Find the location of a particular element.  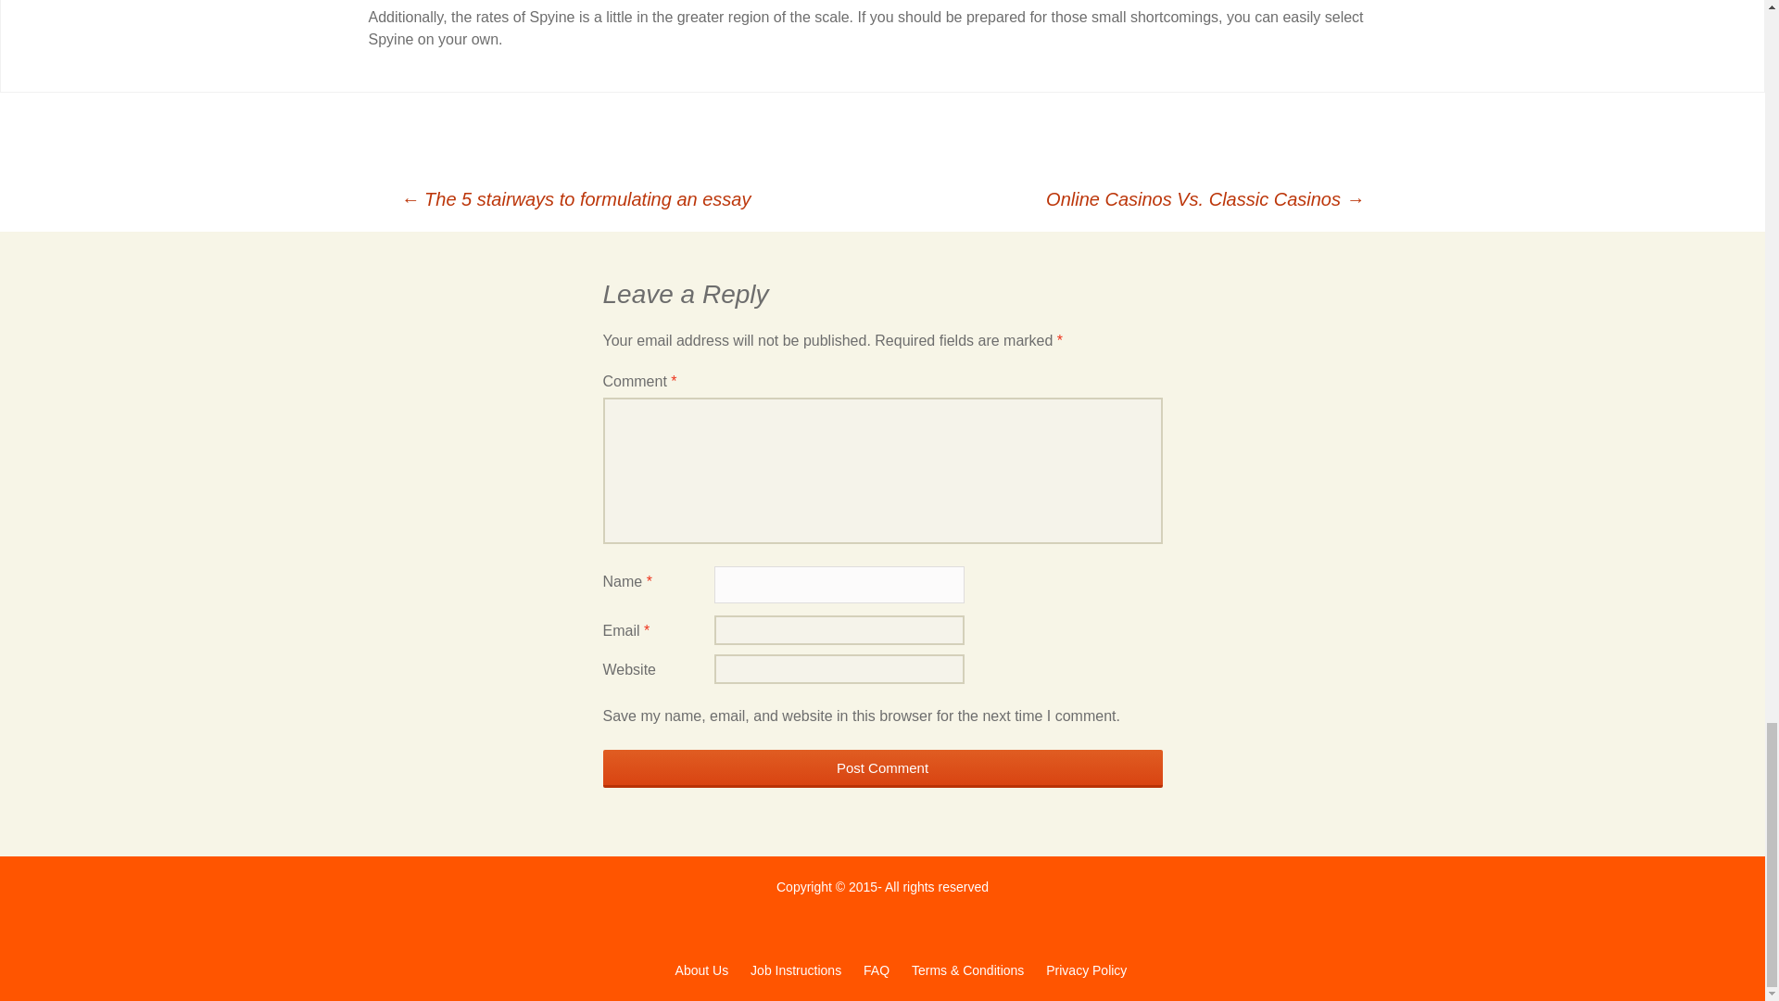

Semantic Personal Publishing Platform is located at coordinates (967, 969).